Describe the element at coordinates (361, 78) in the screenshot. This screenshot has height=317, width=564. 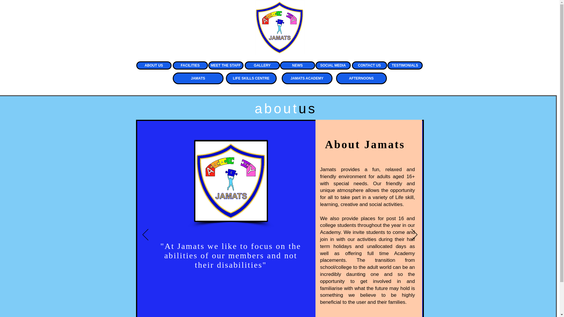
I see `AFTERNOONS` at that location.